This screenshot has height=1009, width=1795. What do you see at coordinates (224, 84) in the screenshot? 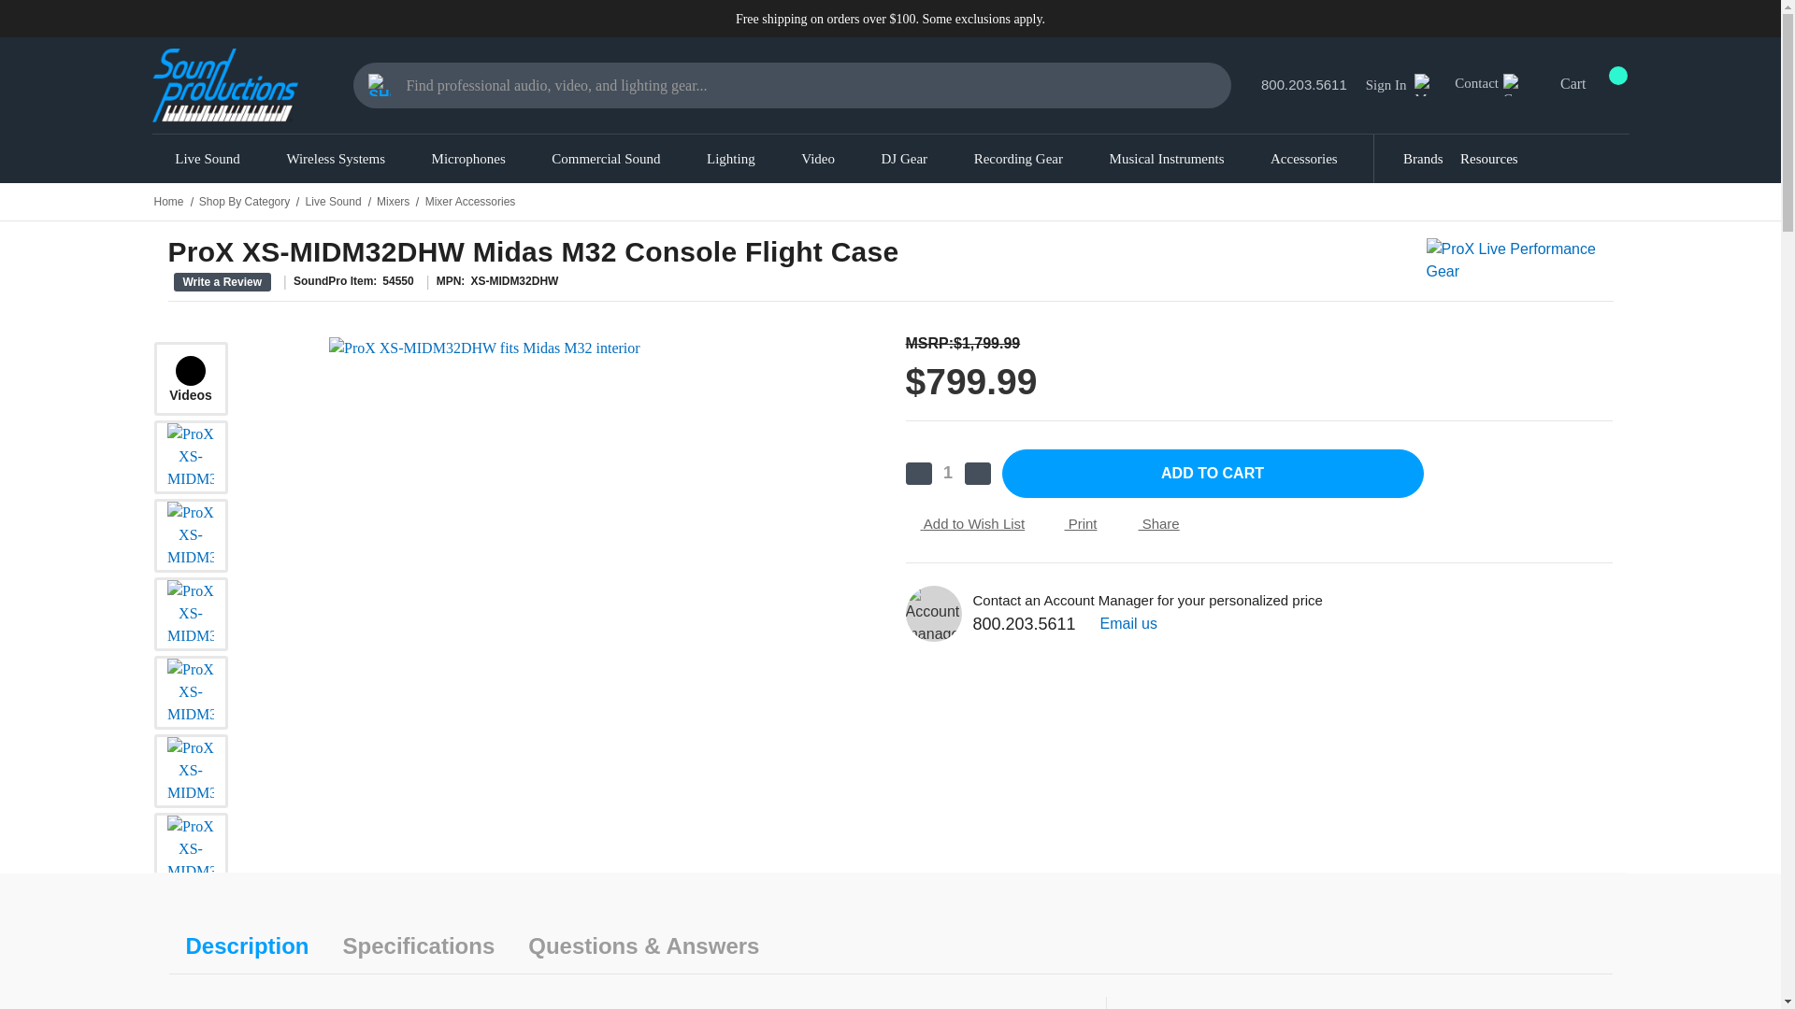
I see `Sound Productions` at bounding box center [224, 84].